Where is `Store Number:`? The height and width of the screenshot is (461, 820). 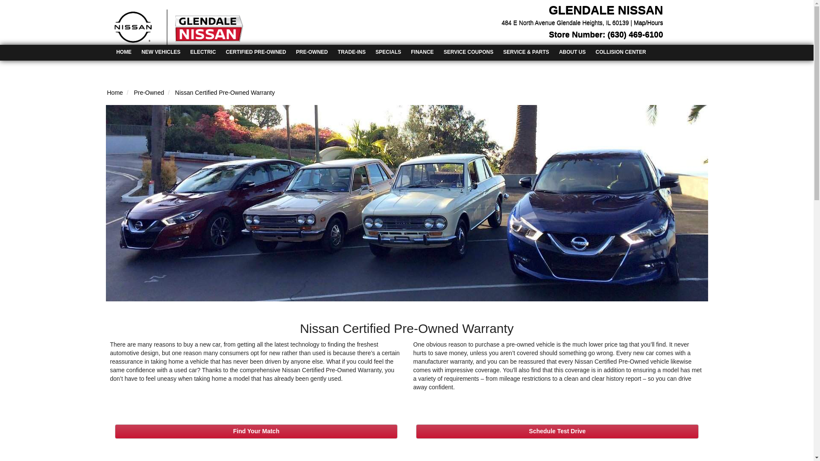 Store Number: is located at coordinates (578, 34).